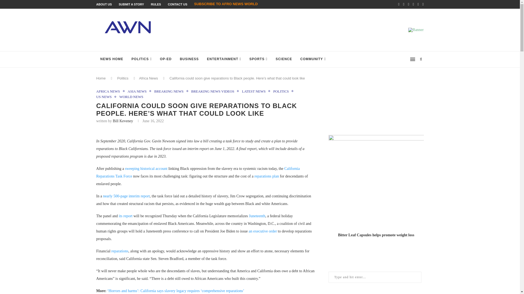  Describe the element at coordinates (156, 4) in the screenshot. I see `RULES` at that location.